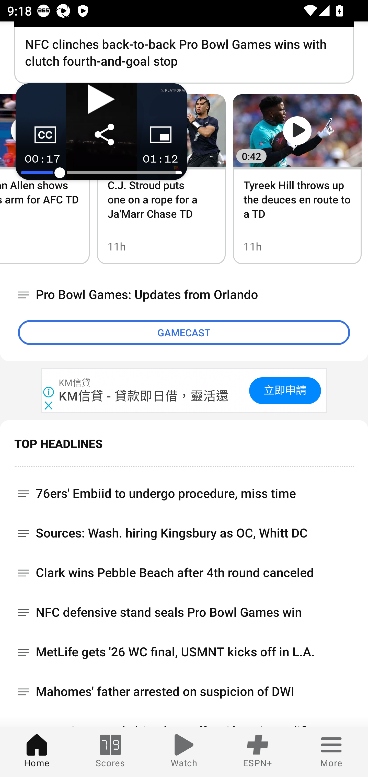  What do you see at coordinates (184, 612) in the screenshot?
I see ` NFC defensive stand seals Pro Bowl Games win` at bounding box center [184, 612].